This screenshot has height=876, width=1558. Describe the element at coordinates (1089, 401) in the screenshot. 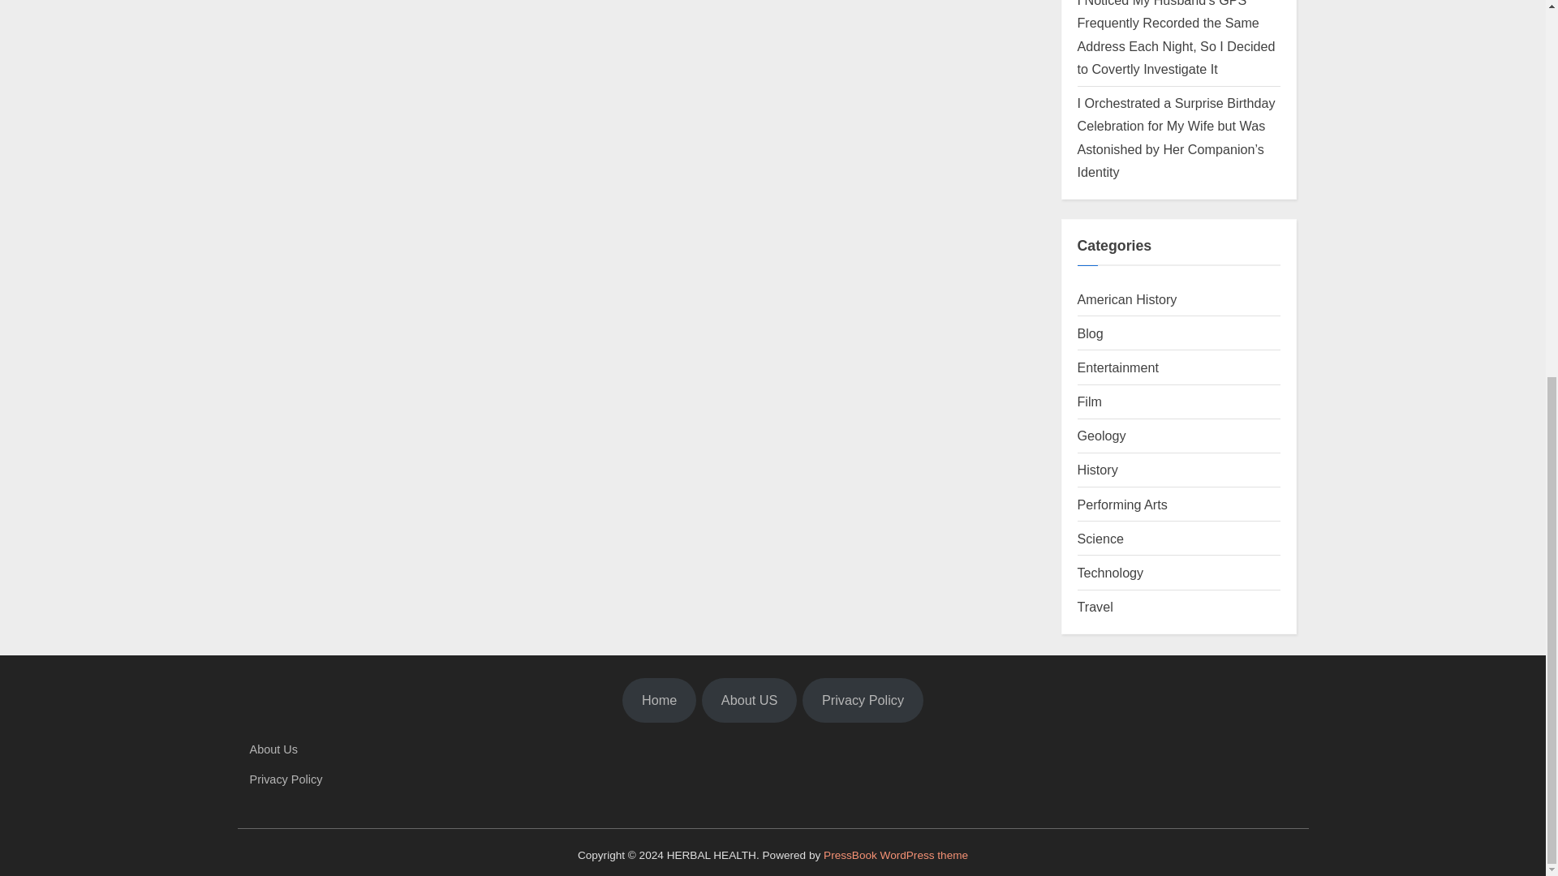

I see `Film` at that location.